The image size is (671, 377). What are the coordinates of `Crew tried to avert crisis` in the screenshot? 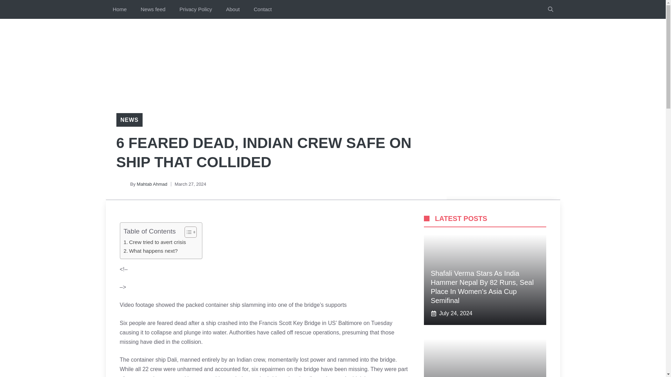 It's located at (155, 242).